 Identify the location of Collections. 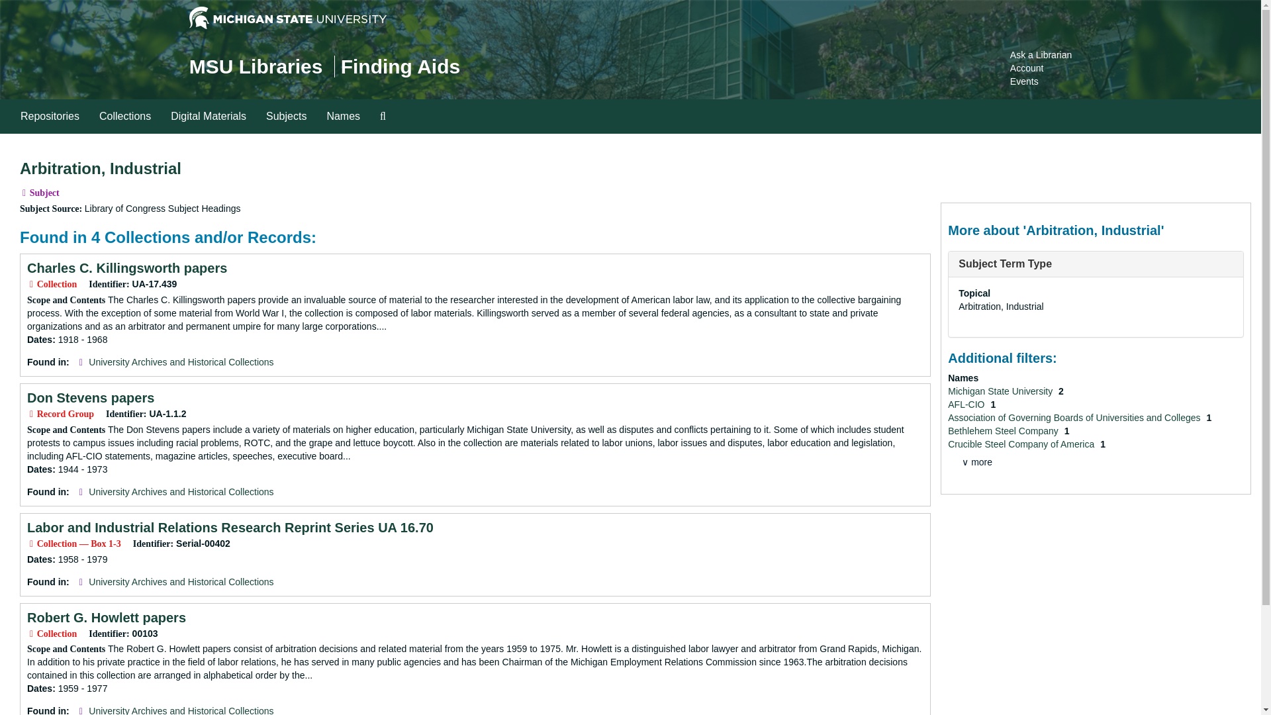
(124, 117).